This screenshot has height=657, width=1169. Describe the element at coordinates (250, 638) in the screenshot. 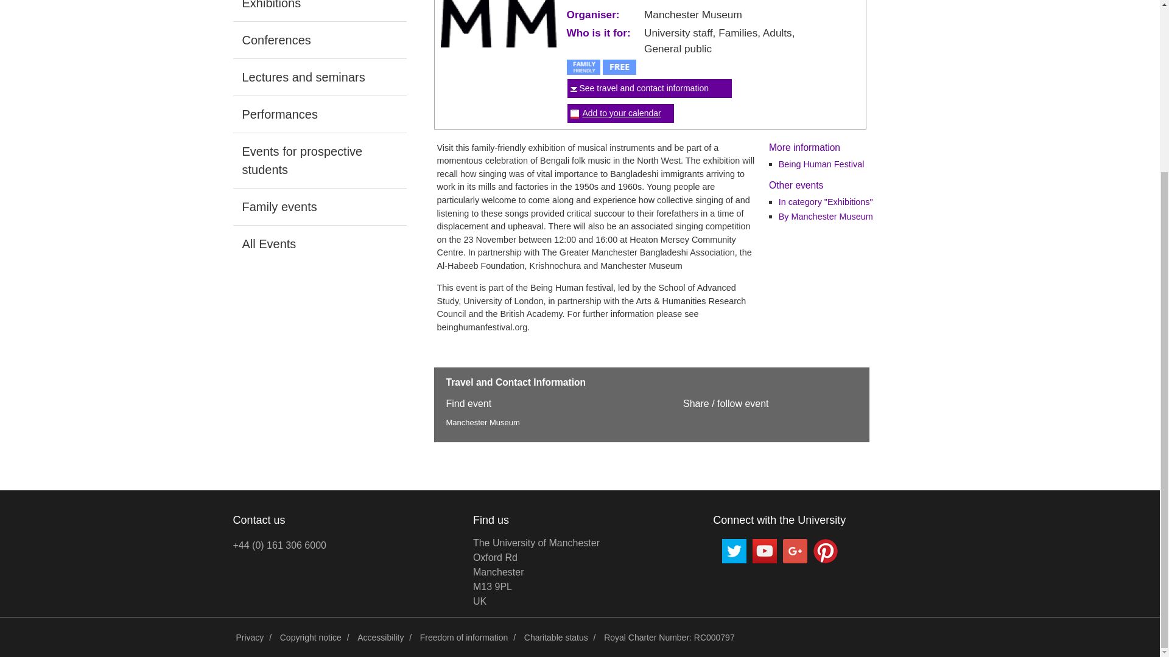

I see `Privacy` at that location.